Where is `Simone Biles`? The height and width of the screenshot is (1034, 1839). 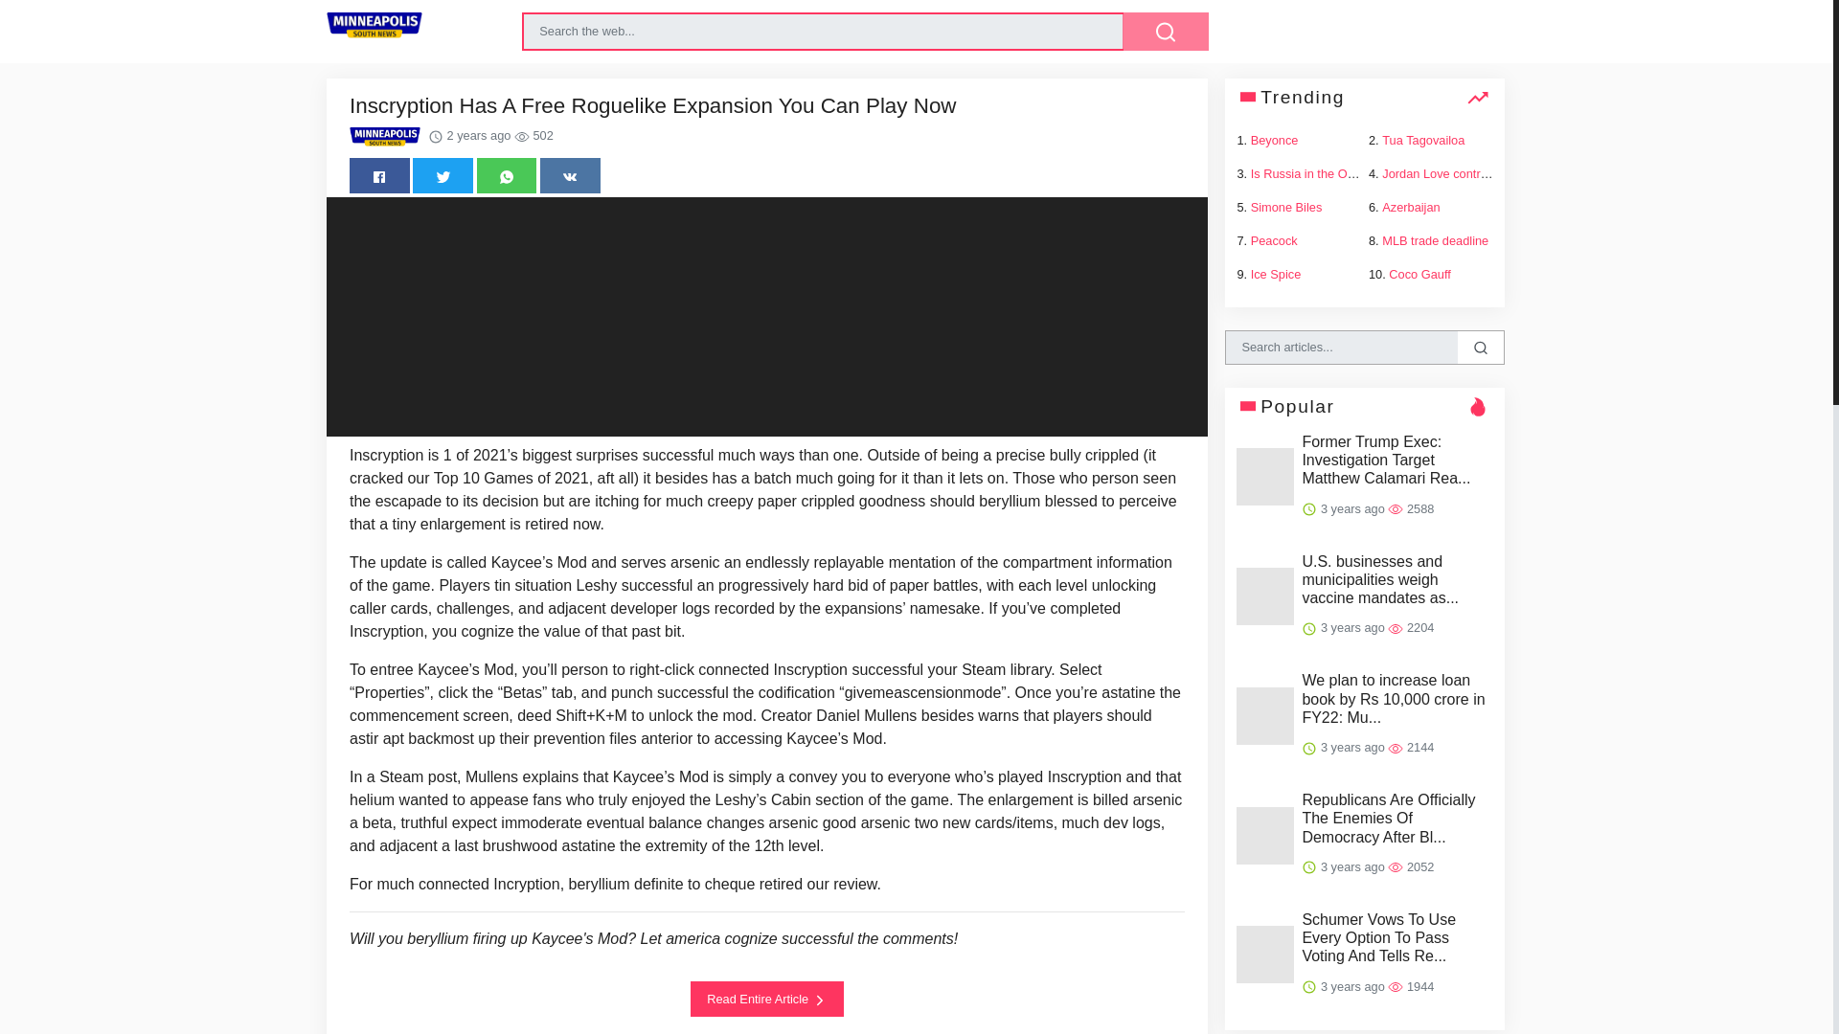 Simone Biles is located at coordinates (1285, 207).